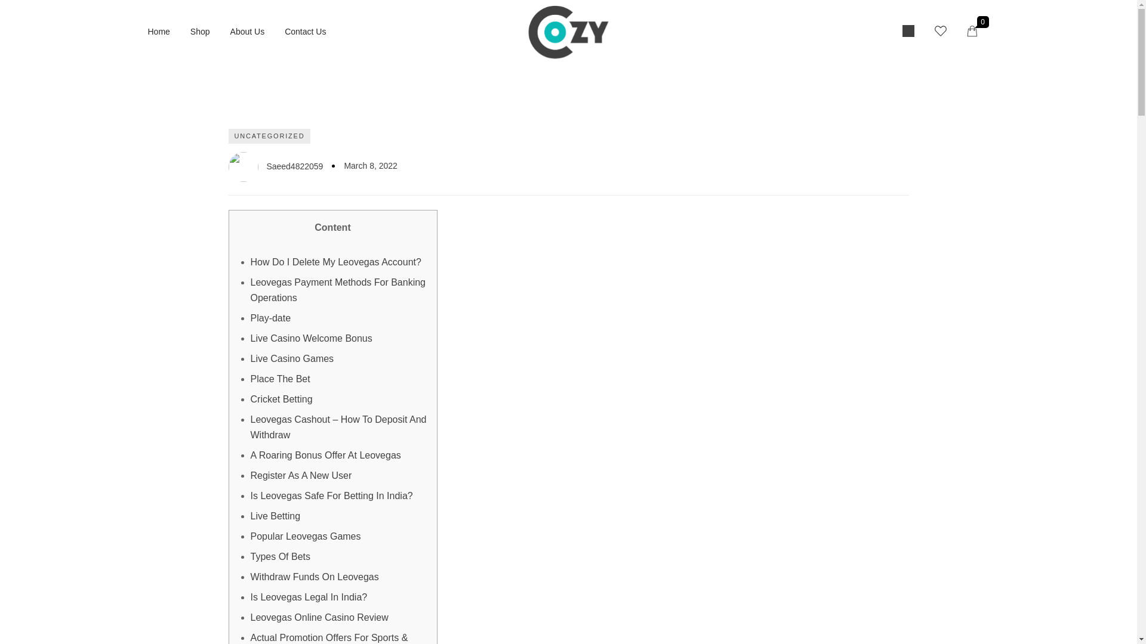  Describe the element at coordinates (306, 537) in the screenshot. I see `Popular Leovegas Games` at that location.